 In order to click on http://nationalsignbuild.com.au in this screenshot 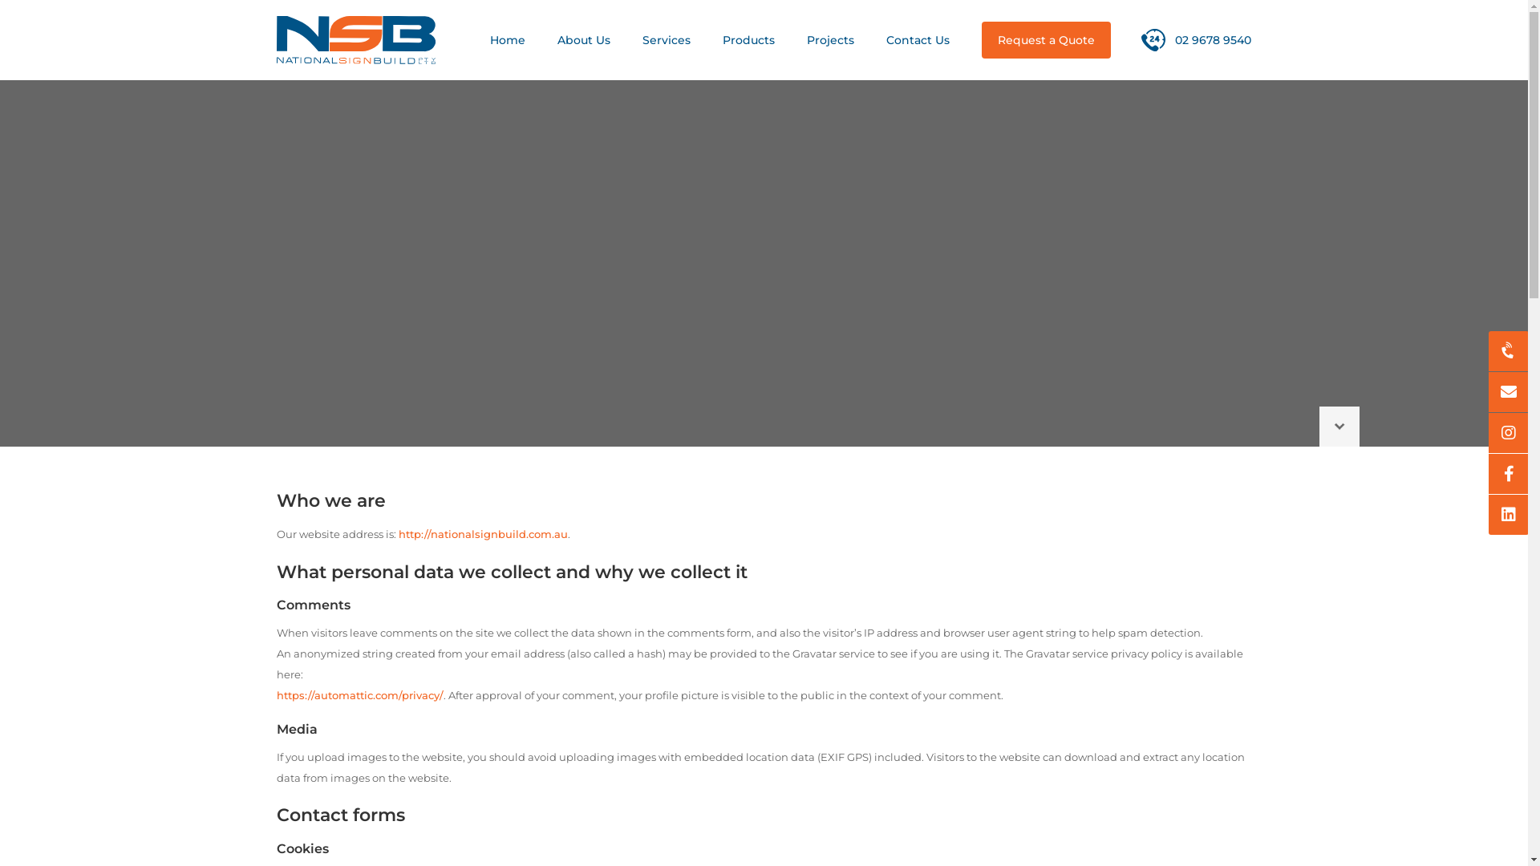, I will do `click(483, 534)`.